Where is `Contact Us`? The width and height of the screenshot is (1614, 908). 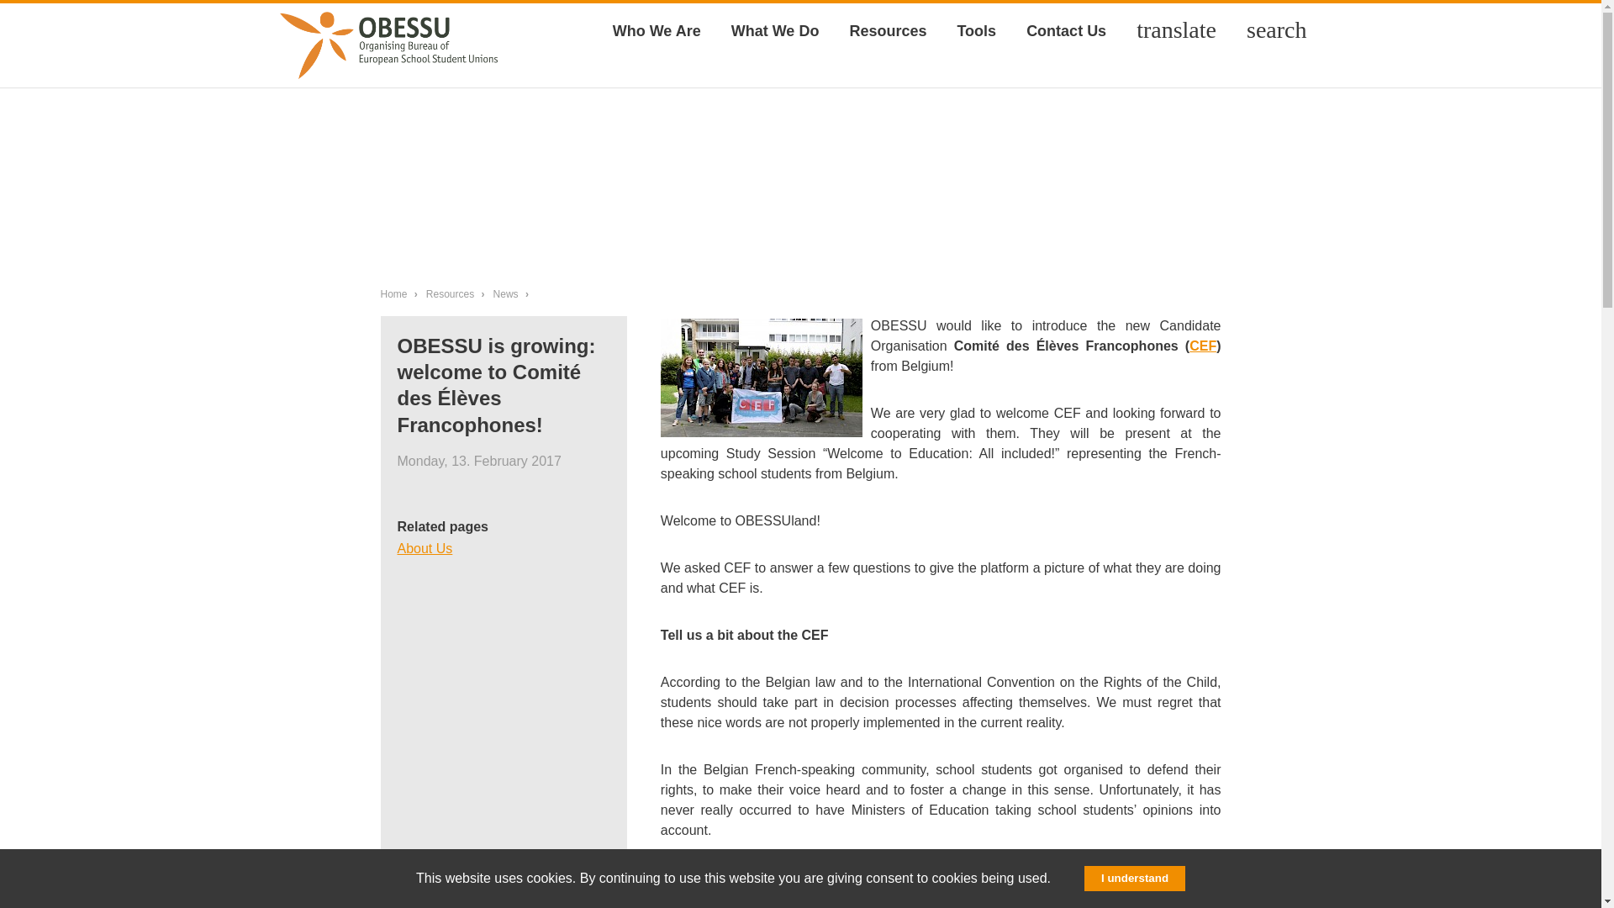
Contact Us is located at coordinates (1066, 30).